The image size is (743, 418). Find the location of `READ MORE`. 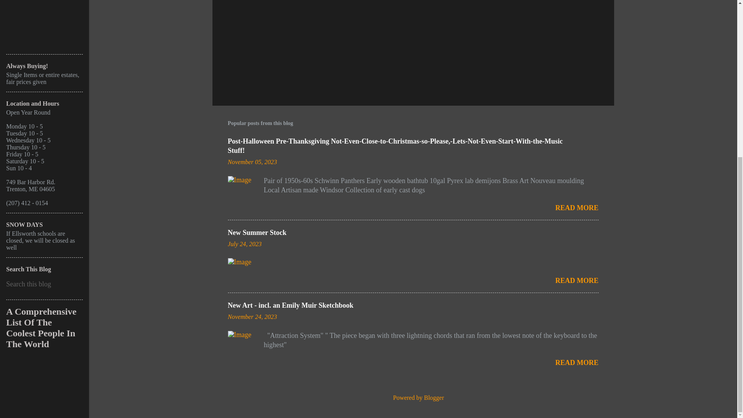

READ MORE is located at coordinates (577, 362).